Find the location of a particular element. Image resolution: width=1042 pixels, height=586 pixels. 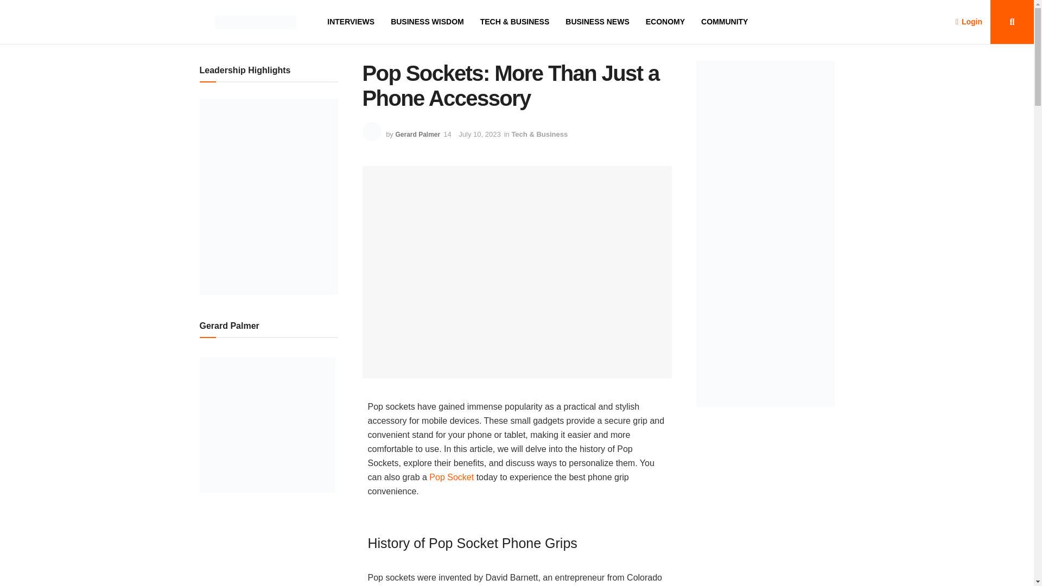

ECONOMY is located at coordinates (665, 22).